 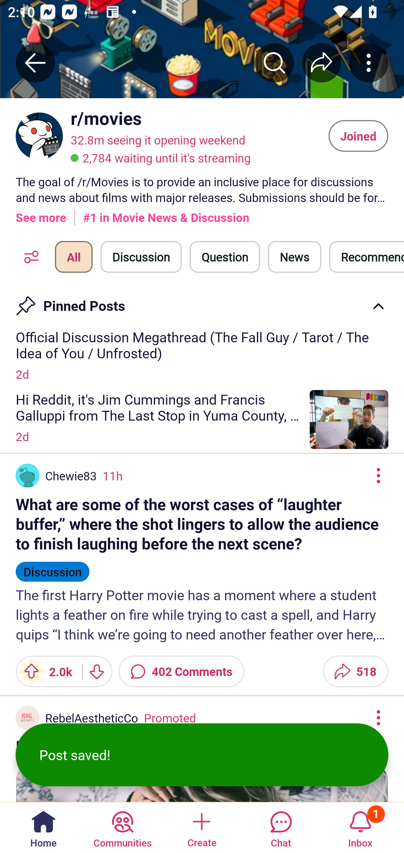 What do you see at coordinates (225, 257) in the screenshot?
I see `Question` at bounding box center [225, 257].